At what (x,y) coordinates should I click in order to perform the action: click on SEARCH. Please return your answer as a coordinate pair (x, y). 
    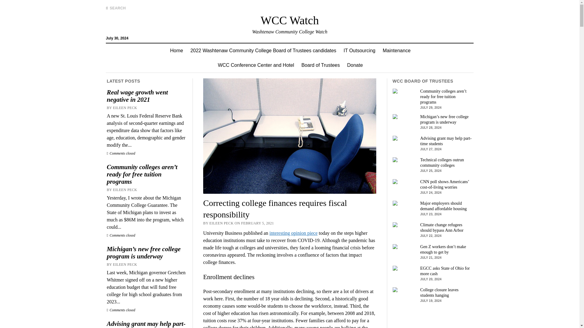
    Looking at the image, I should click on (116, 8).